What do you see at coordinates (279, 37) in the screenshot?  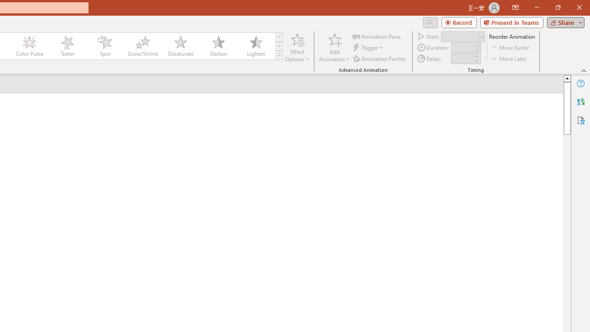 I see `Row up` at bounding box center [279, 37].